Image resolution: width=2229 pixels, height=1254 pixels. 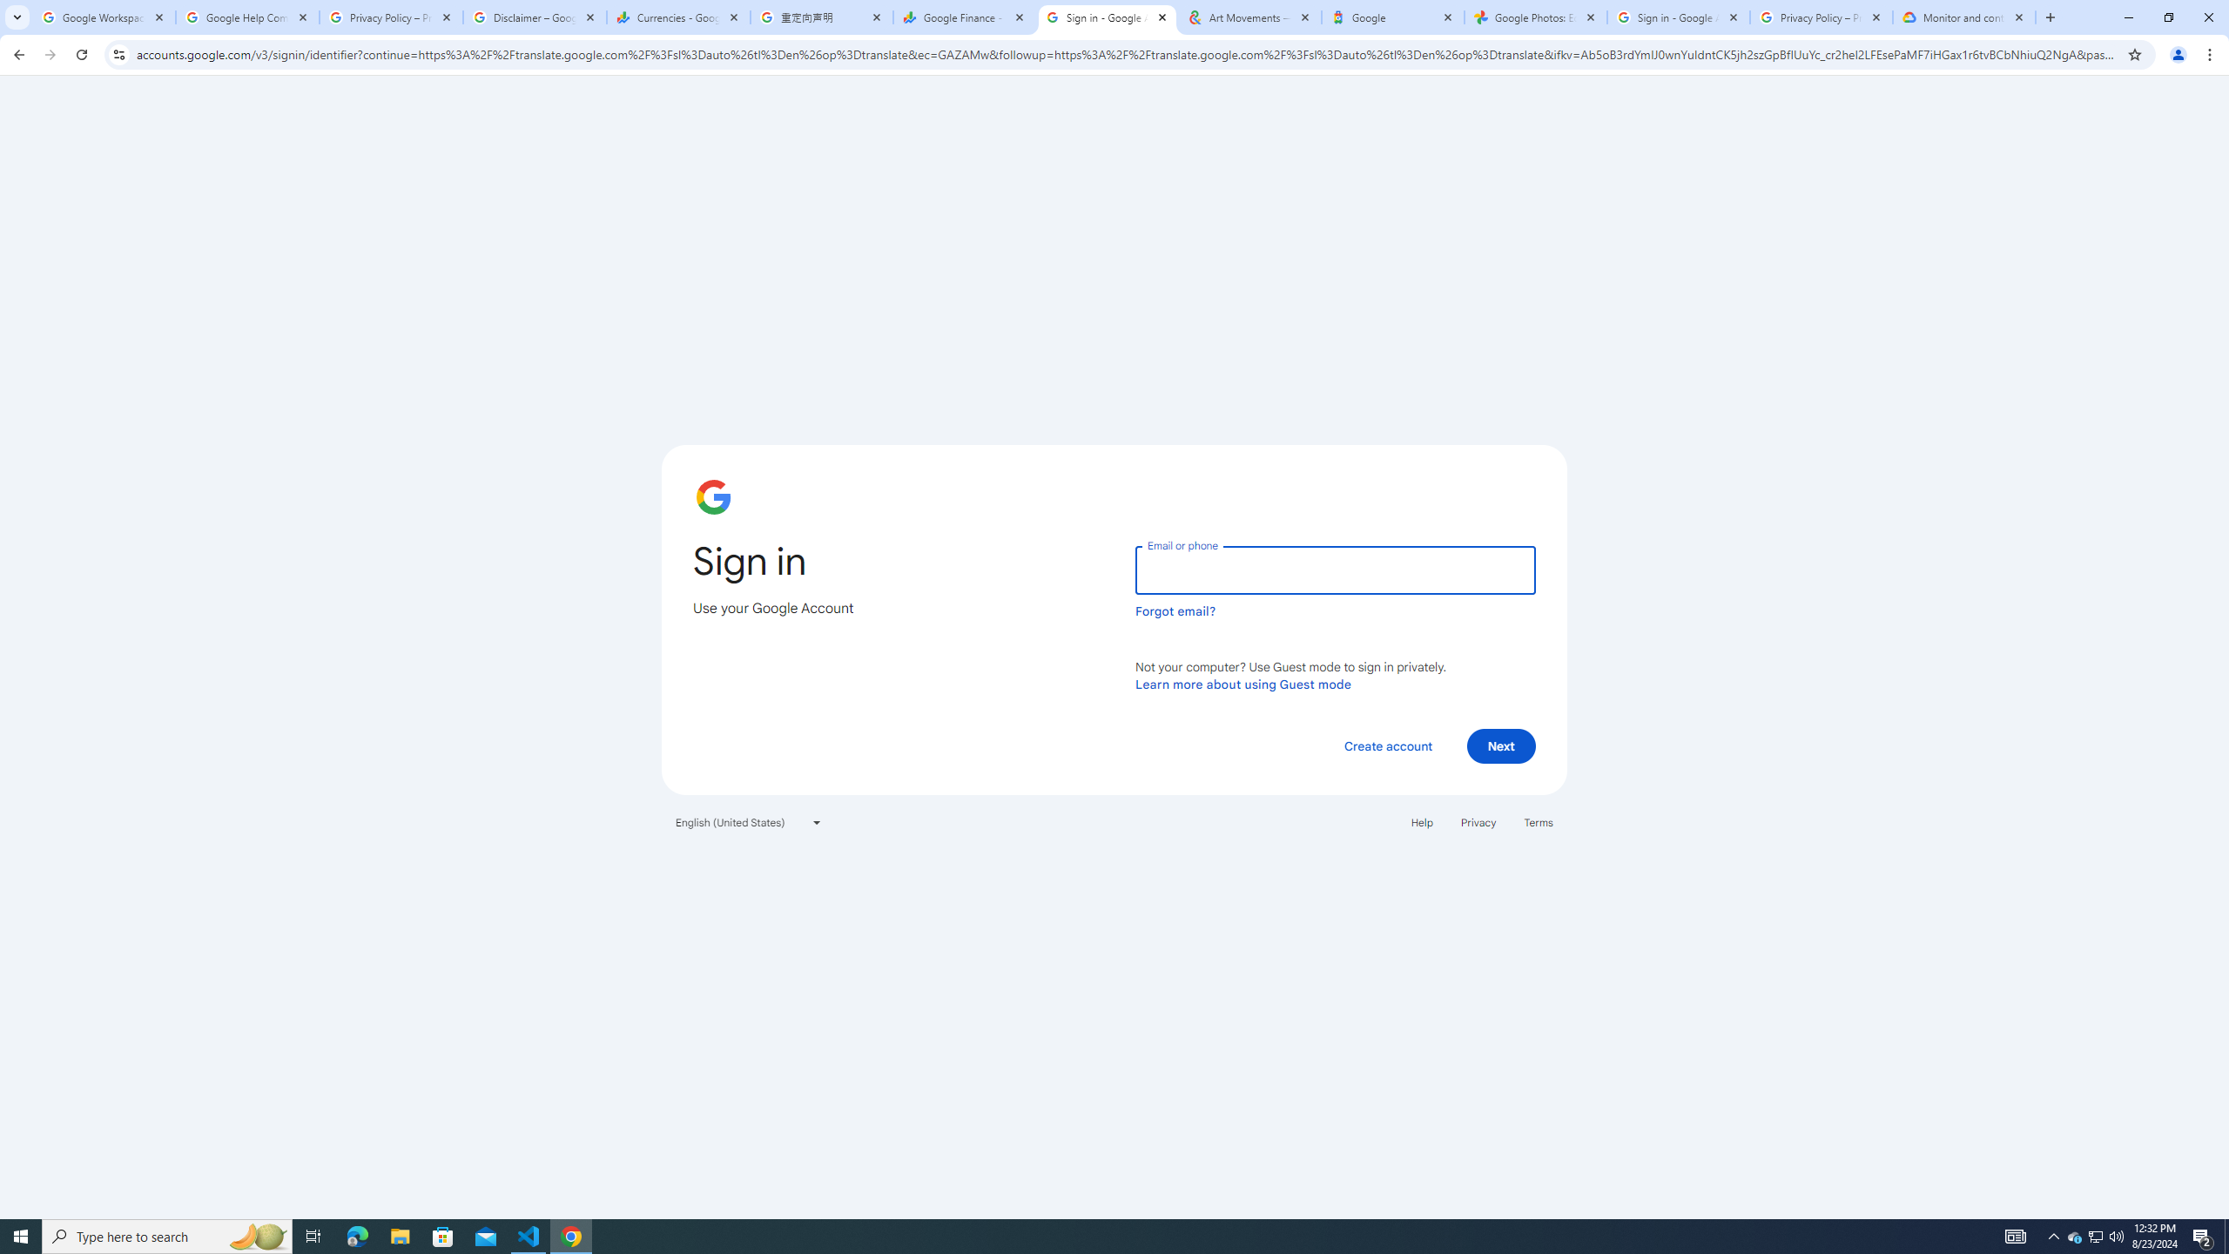 I want to click on Transform, so click(x=91, y=869).